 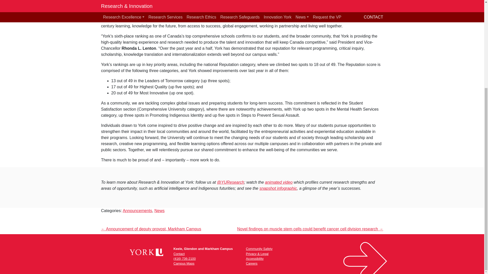 What do you see at coordinates (278, 188) in the screenshot?
I see `snapshot infographic` at bounding box center [278, 188].